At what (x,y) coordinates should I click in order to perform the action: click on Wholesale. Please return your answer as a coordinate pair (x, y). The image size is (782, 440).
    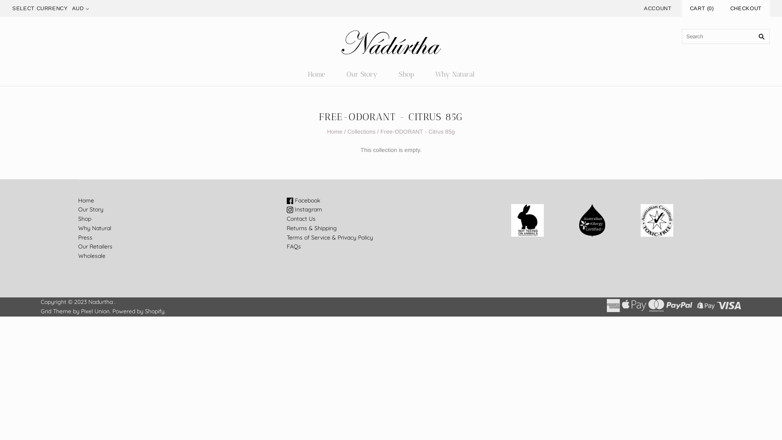
    Looking at the image, I should click on (92, 256).